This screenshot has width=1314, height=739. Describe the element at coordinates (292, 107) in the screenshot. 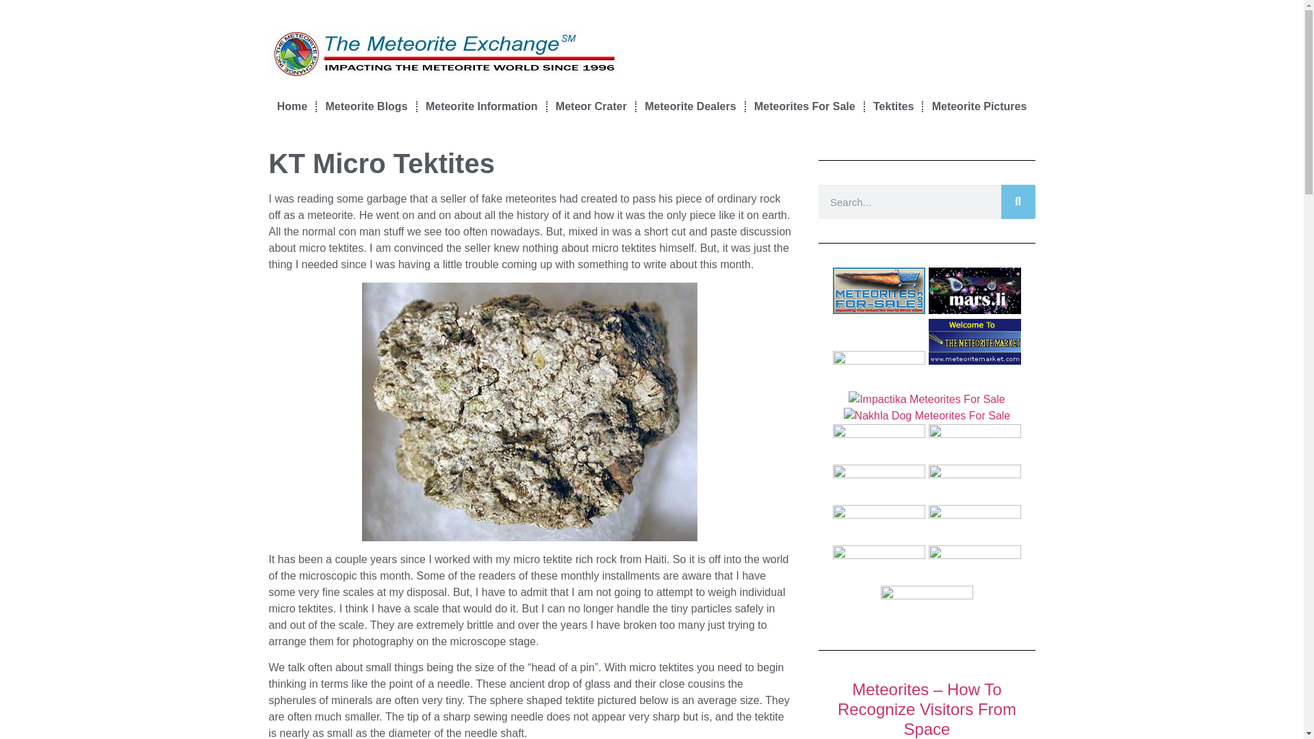

I see `Meteorite` at that location.